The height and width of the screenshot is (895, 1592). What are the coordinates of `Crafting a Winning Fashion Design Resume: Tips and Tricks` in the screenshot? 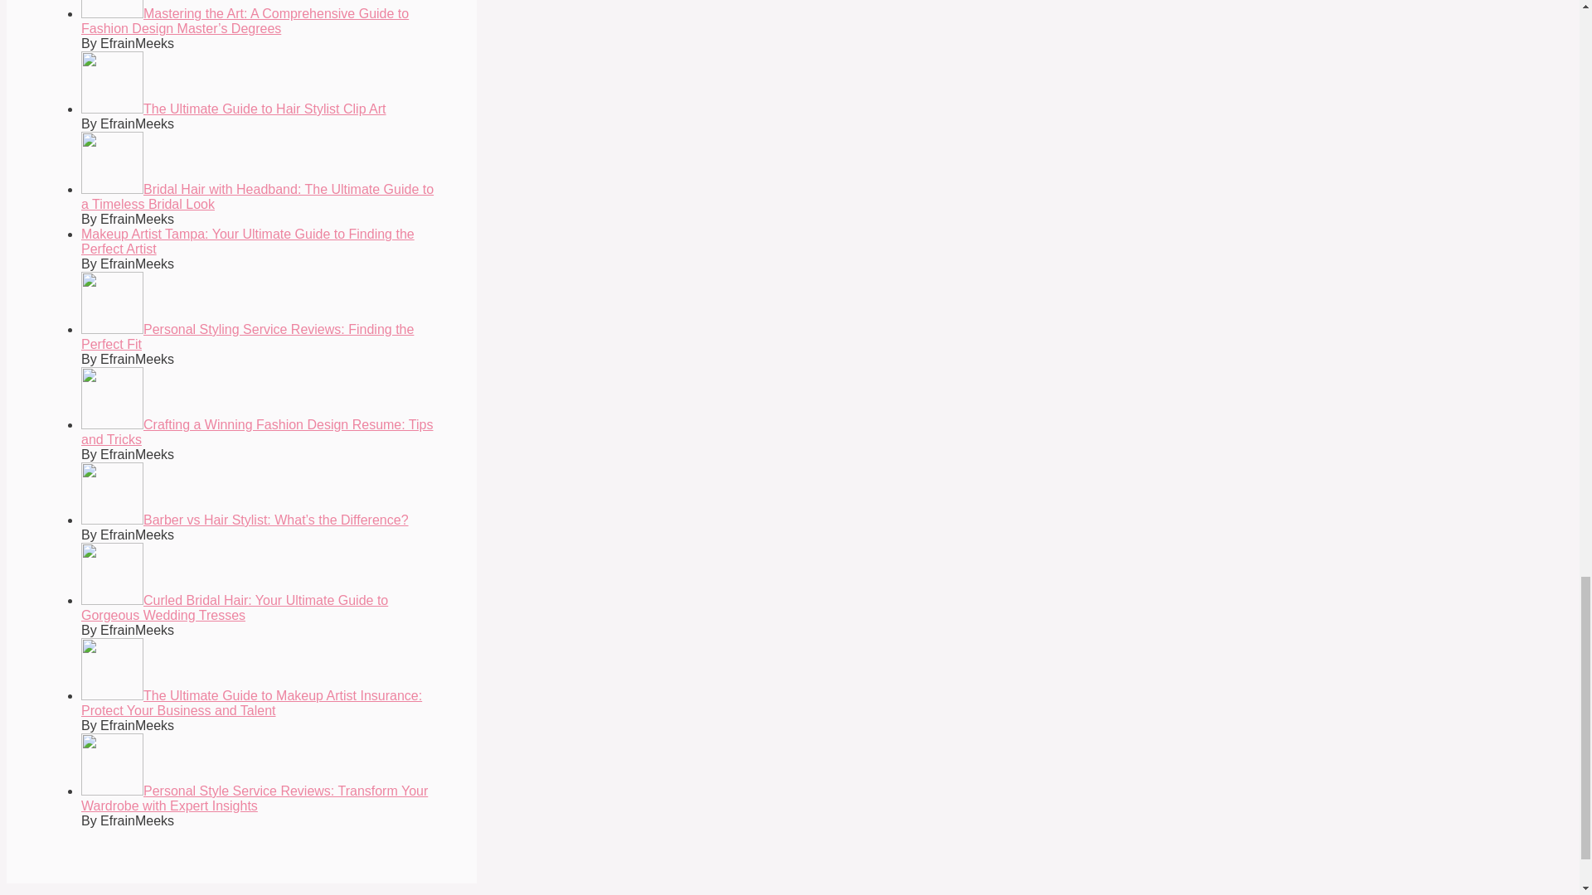 It's located at (257, 432).